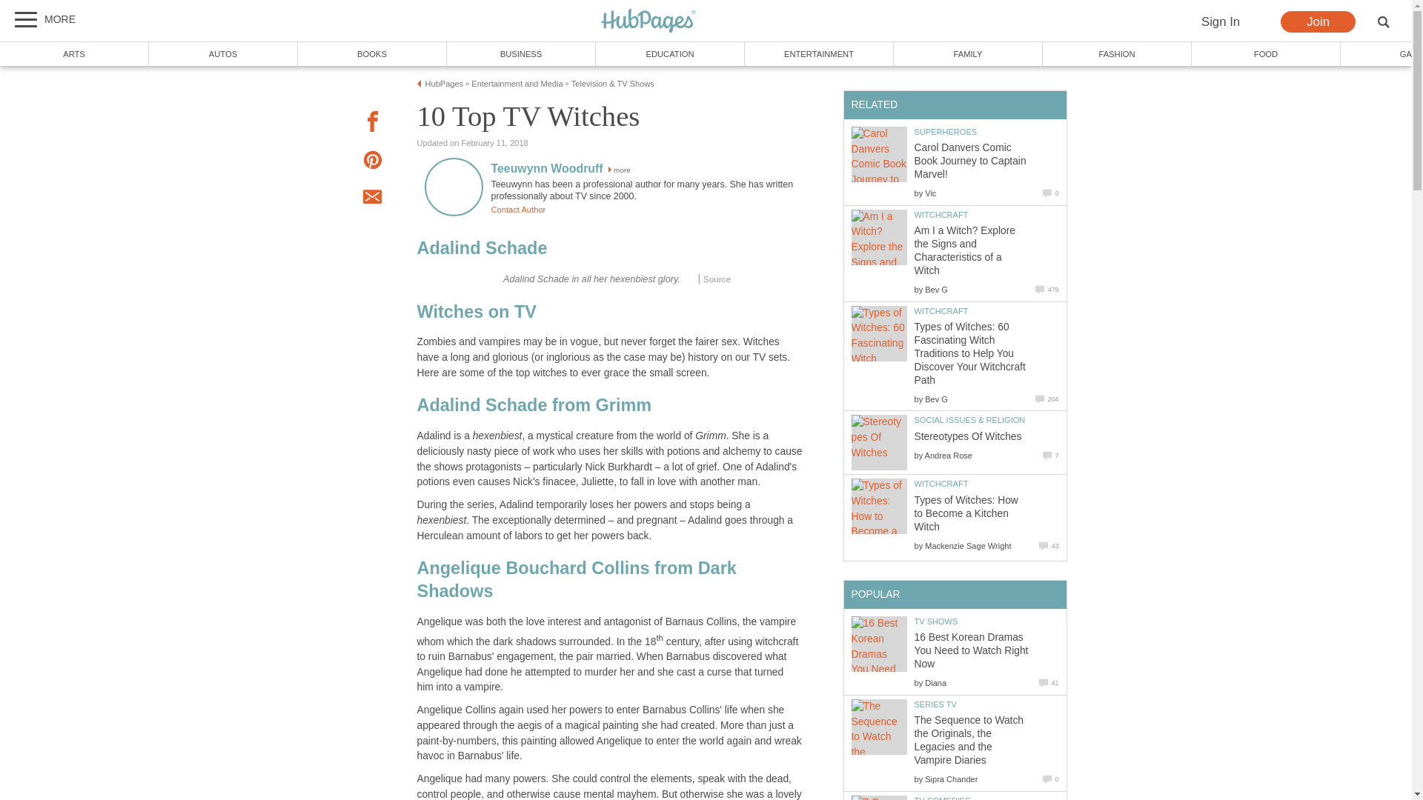 This screenshot has height=800, width=1423. What do you see at coordinates (818, 53) in the screenshot?
I see `ENTERTAINMENT` at bounding box center [818, 53].